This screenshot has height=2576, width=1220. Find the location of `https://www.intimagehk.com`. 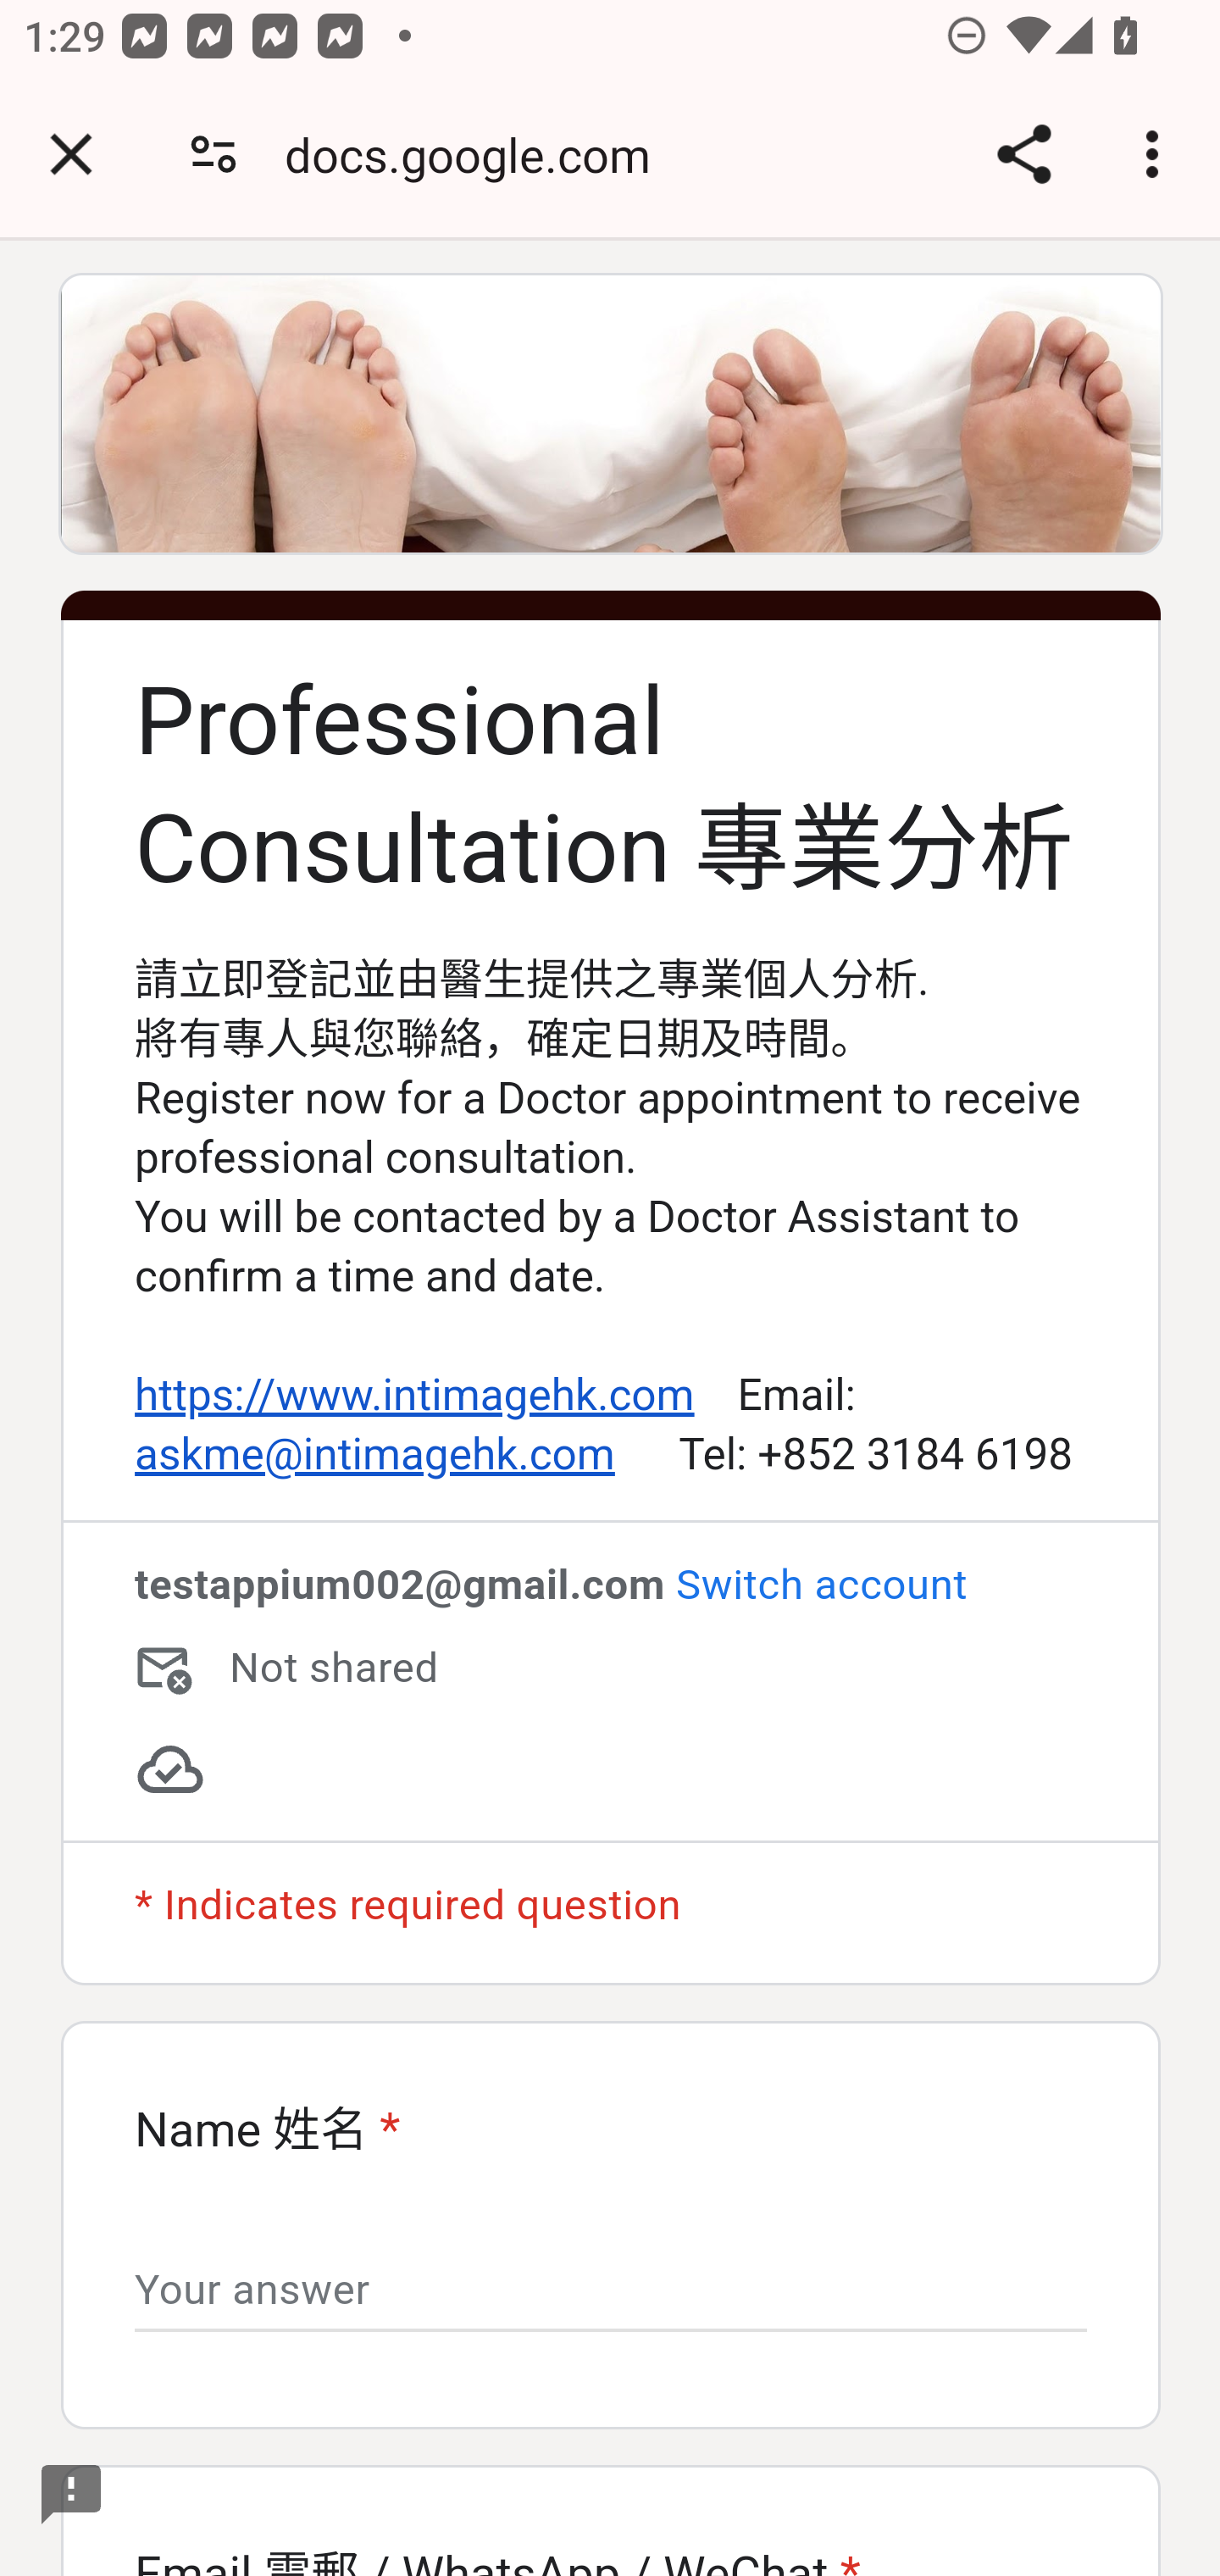

https://www.intimagehk.com is located at coordinates (414, 1396).